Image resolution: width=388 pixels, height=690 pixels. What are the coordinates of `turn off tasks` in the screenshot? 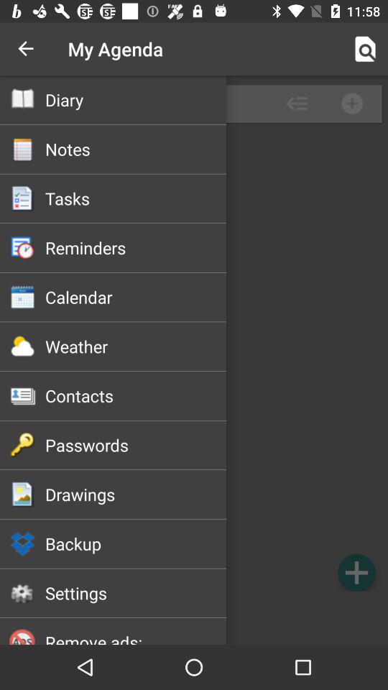 It's located at (135, 198).